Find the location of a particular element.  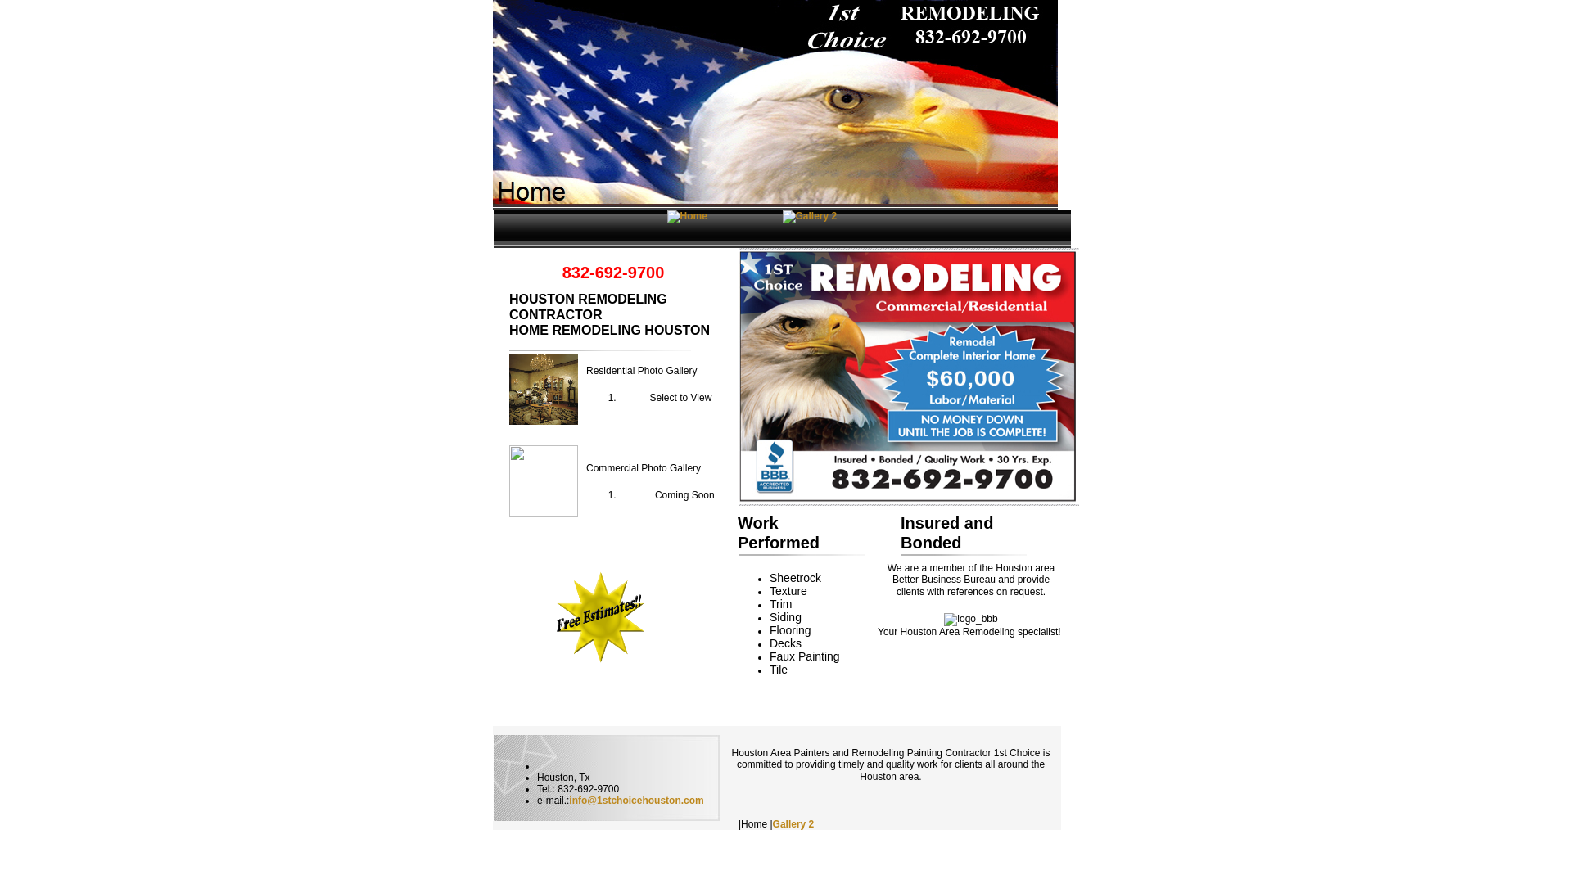

logo_bbb is located at coordinates (971, 620).